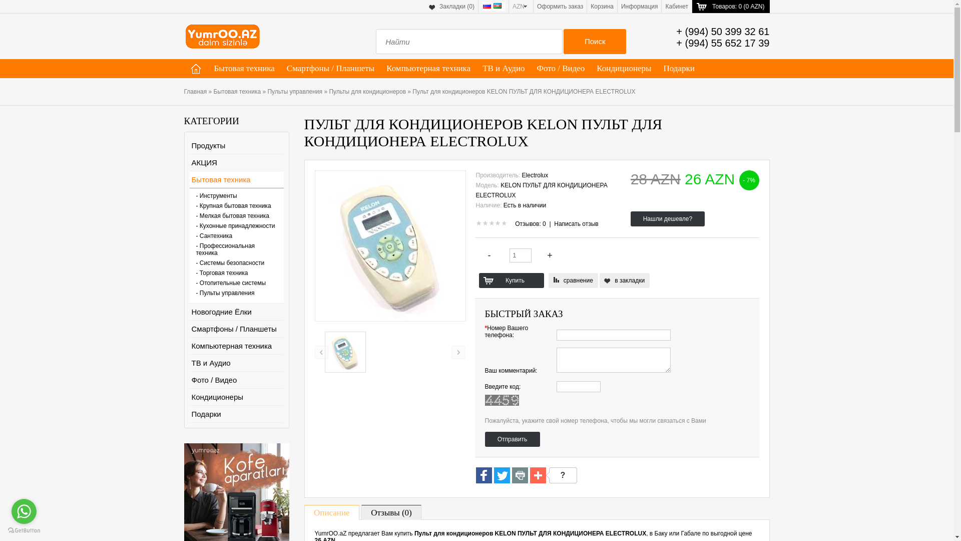  What do you see at coordinates (520, 476) in the screenshot?
I see `Print` at bounding box center [520, 476].